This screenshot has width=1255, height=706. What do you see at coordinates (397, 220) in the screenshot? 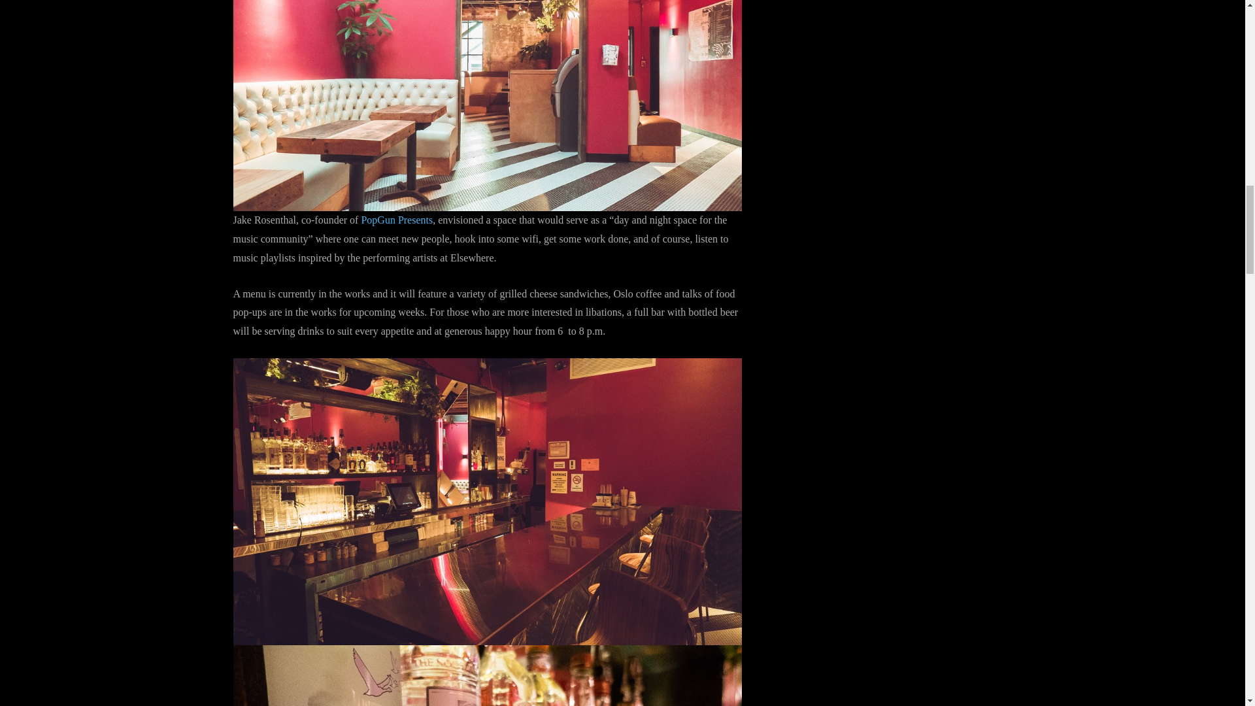
I see `PopGun Presents` at bounding box center [397, 220].